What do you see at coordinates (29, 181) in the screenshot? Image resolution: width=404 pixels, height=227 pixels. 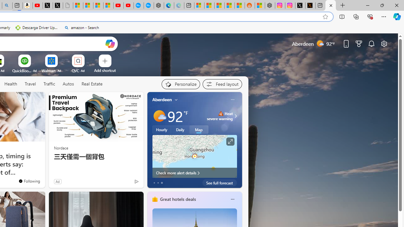 I see `You're following FOX News` at bounding box center [29, 181].